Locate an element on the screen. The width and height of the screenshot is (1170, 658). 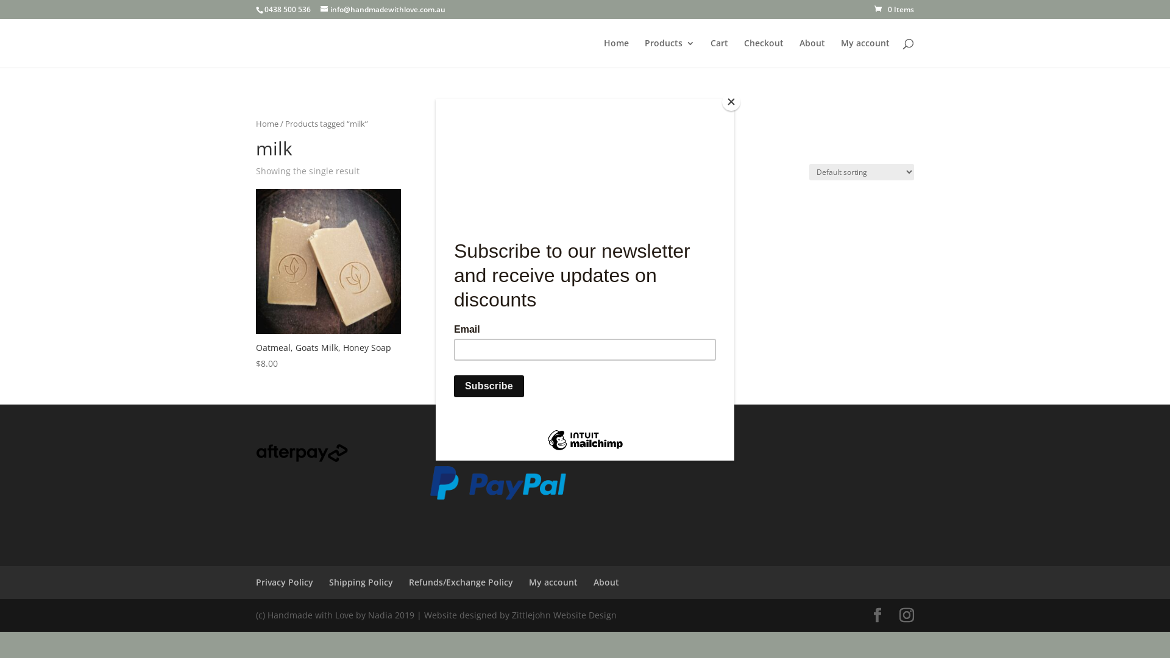
My account is located at coordinates (553, 582).